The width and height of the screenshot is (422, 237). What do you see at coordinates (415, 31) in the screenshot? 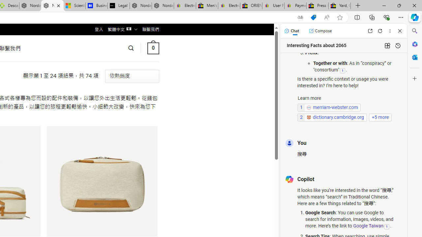
I see `Minimize Search pane` at bounding box center [415, 31].